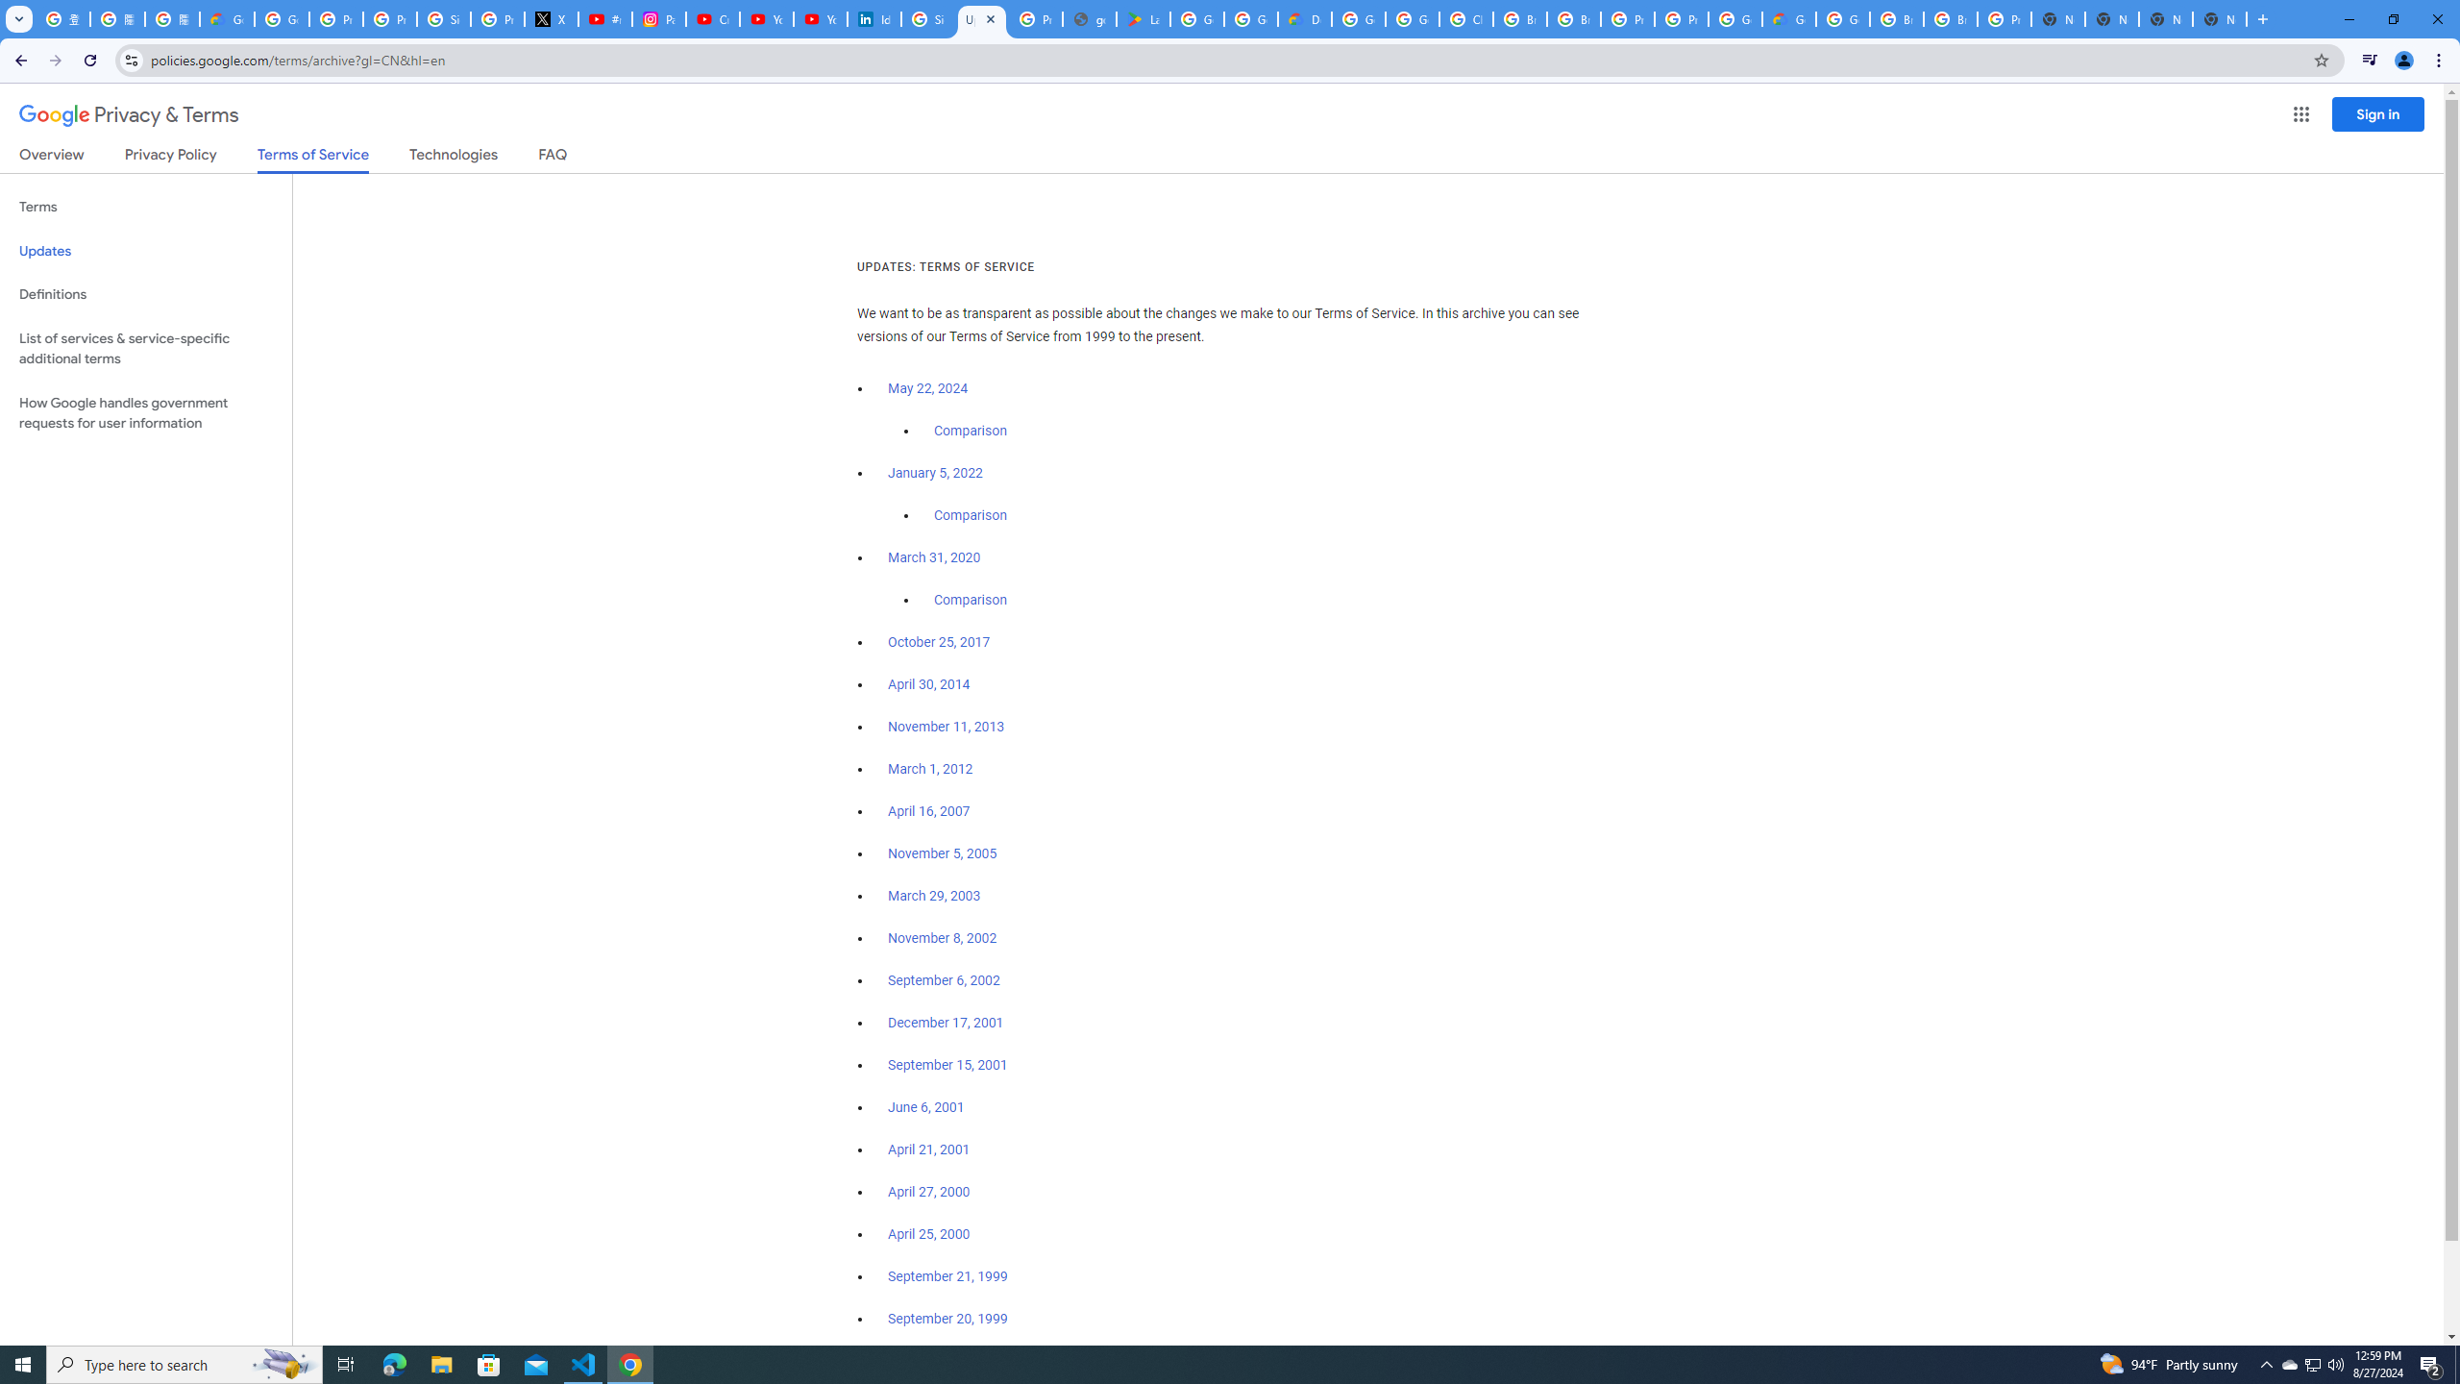  What do you see at coordinates (2220, 19) in the screenshot?
I see `New Tab` at bounding box center [2220, 19].